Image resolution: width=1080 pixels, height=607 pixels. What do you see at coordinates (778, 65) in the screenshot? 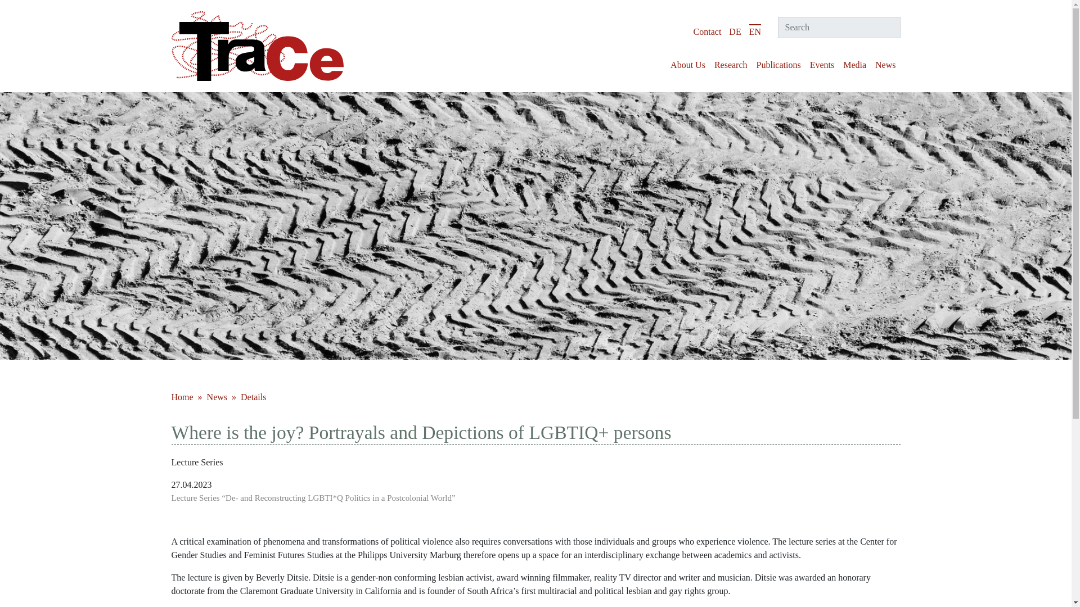
I see `Publications` at bounding box center [778, 65].